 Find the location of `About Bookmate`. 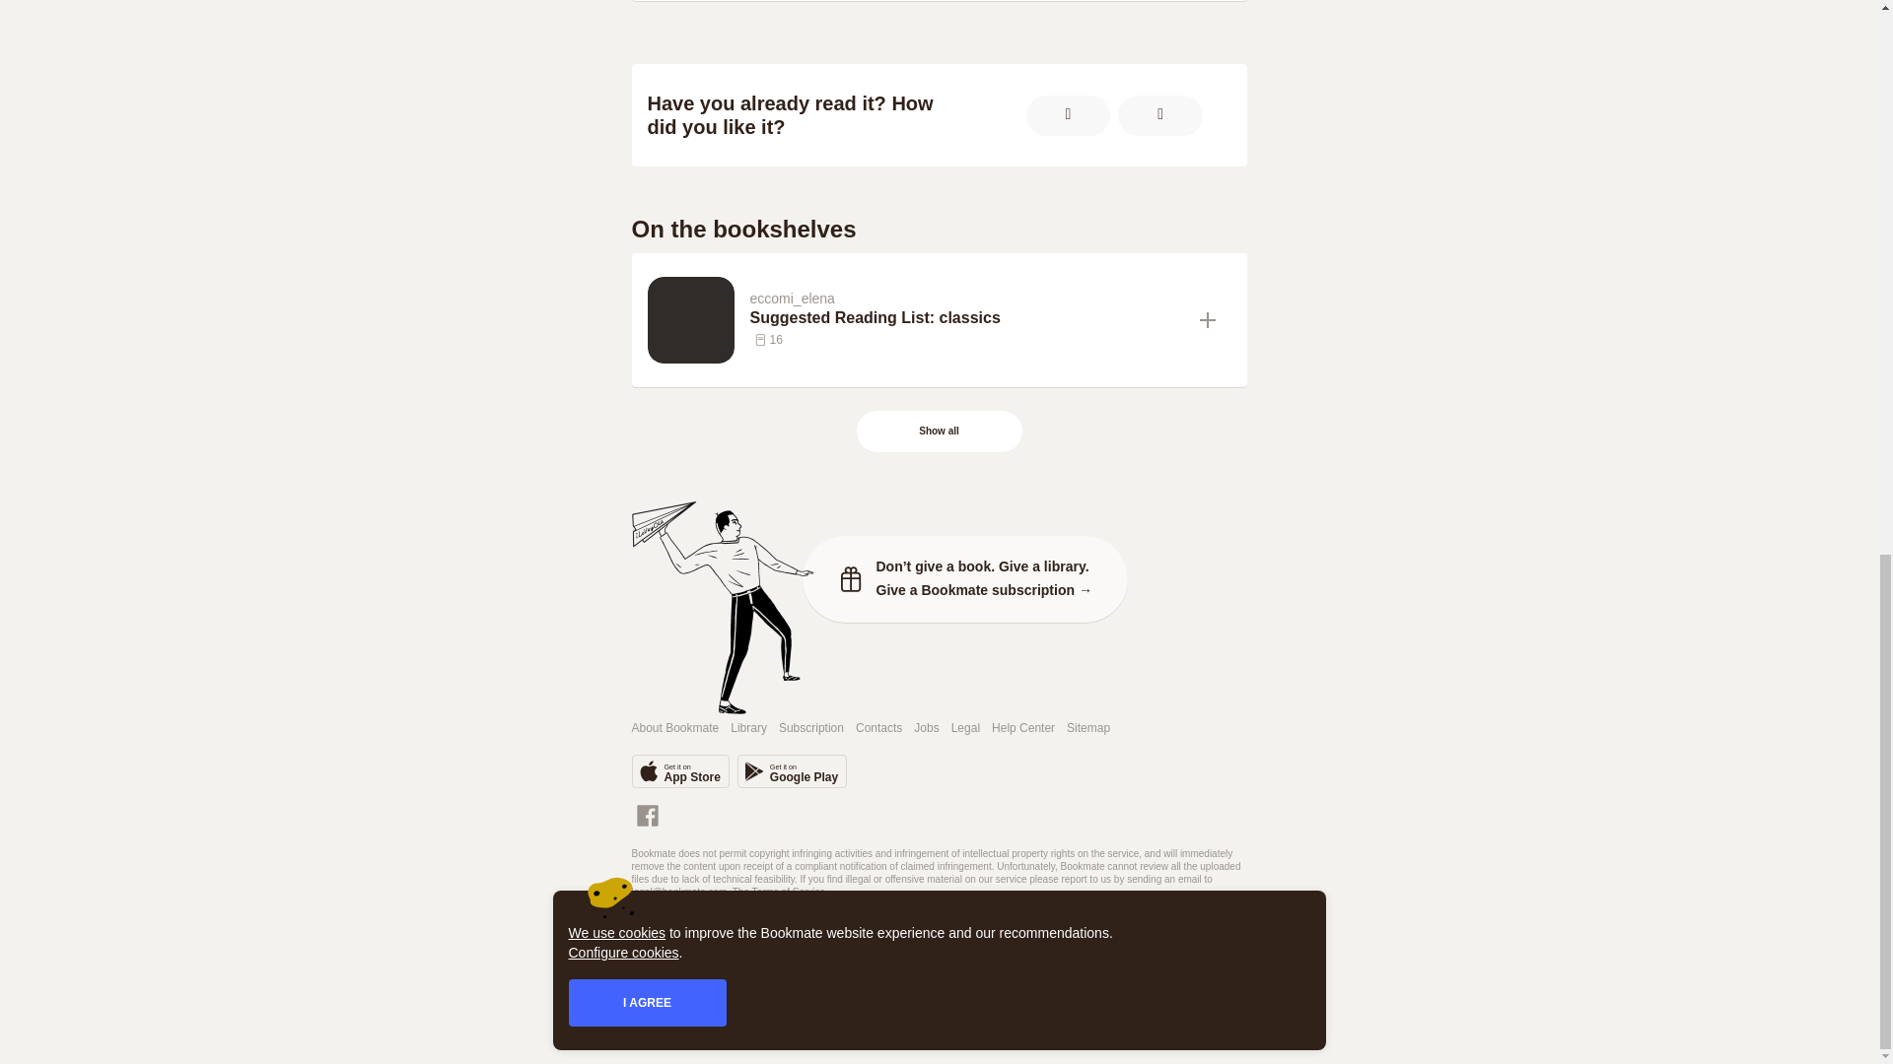

About Bookmate is located at coordinates (674, 729).